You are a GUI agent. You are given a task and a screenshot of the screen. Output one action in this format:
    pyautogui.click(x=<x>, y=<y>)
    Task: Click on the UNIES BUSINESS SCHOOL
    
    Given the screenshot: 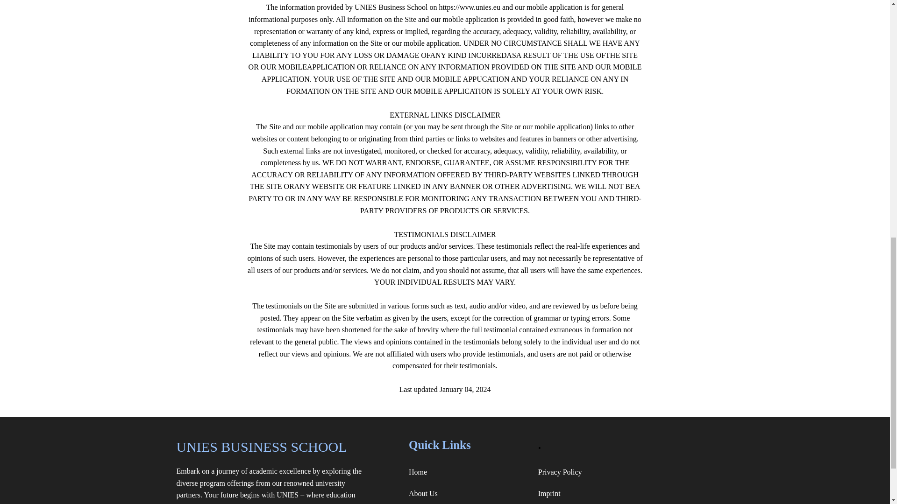 What is the action you would take?
    pyautogui.click(x=274, y=447)
    